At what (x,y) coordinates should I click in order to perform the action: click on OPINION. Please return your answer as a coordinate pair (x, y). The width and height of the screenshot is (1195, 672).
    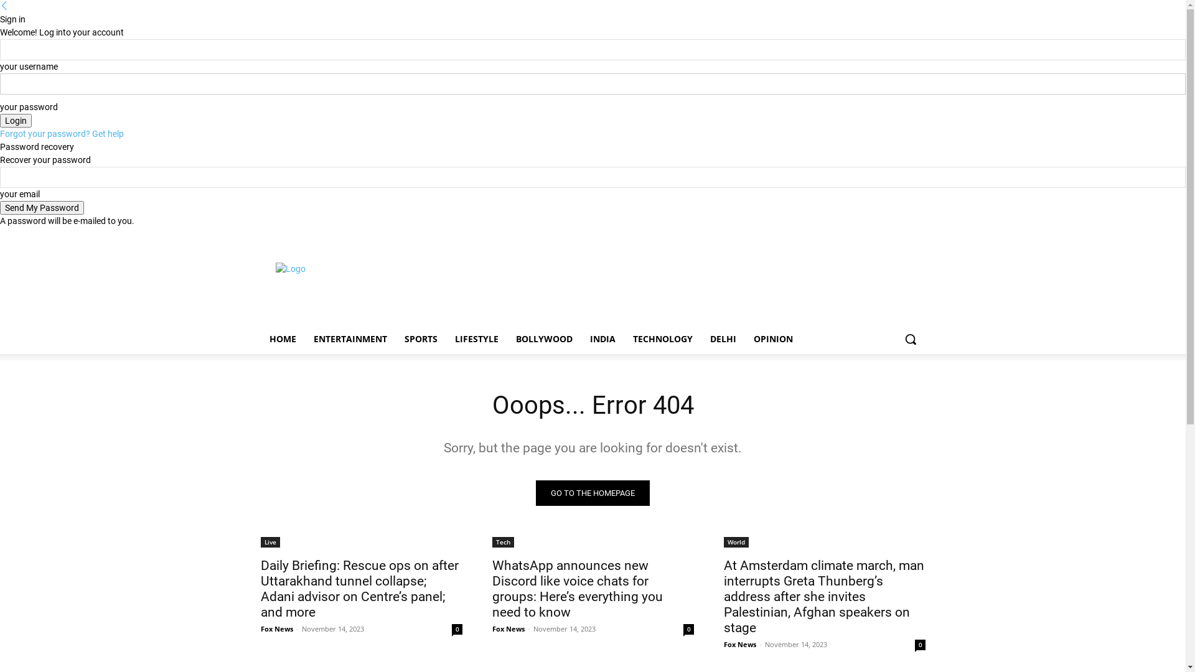
    Looking at the image, I should click on (773, 339).